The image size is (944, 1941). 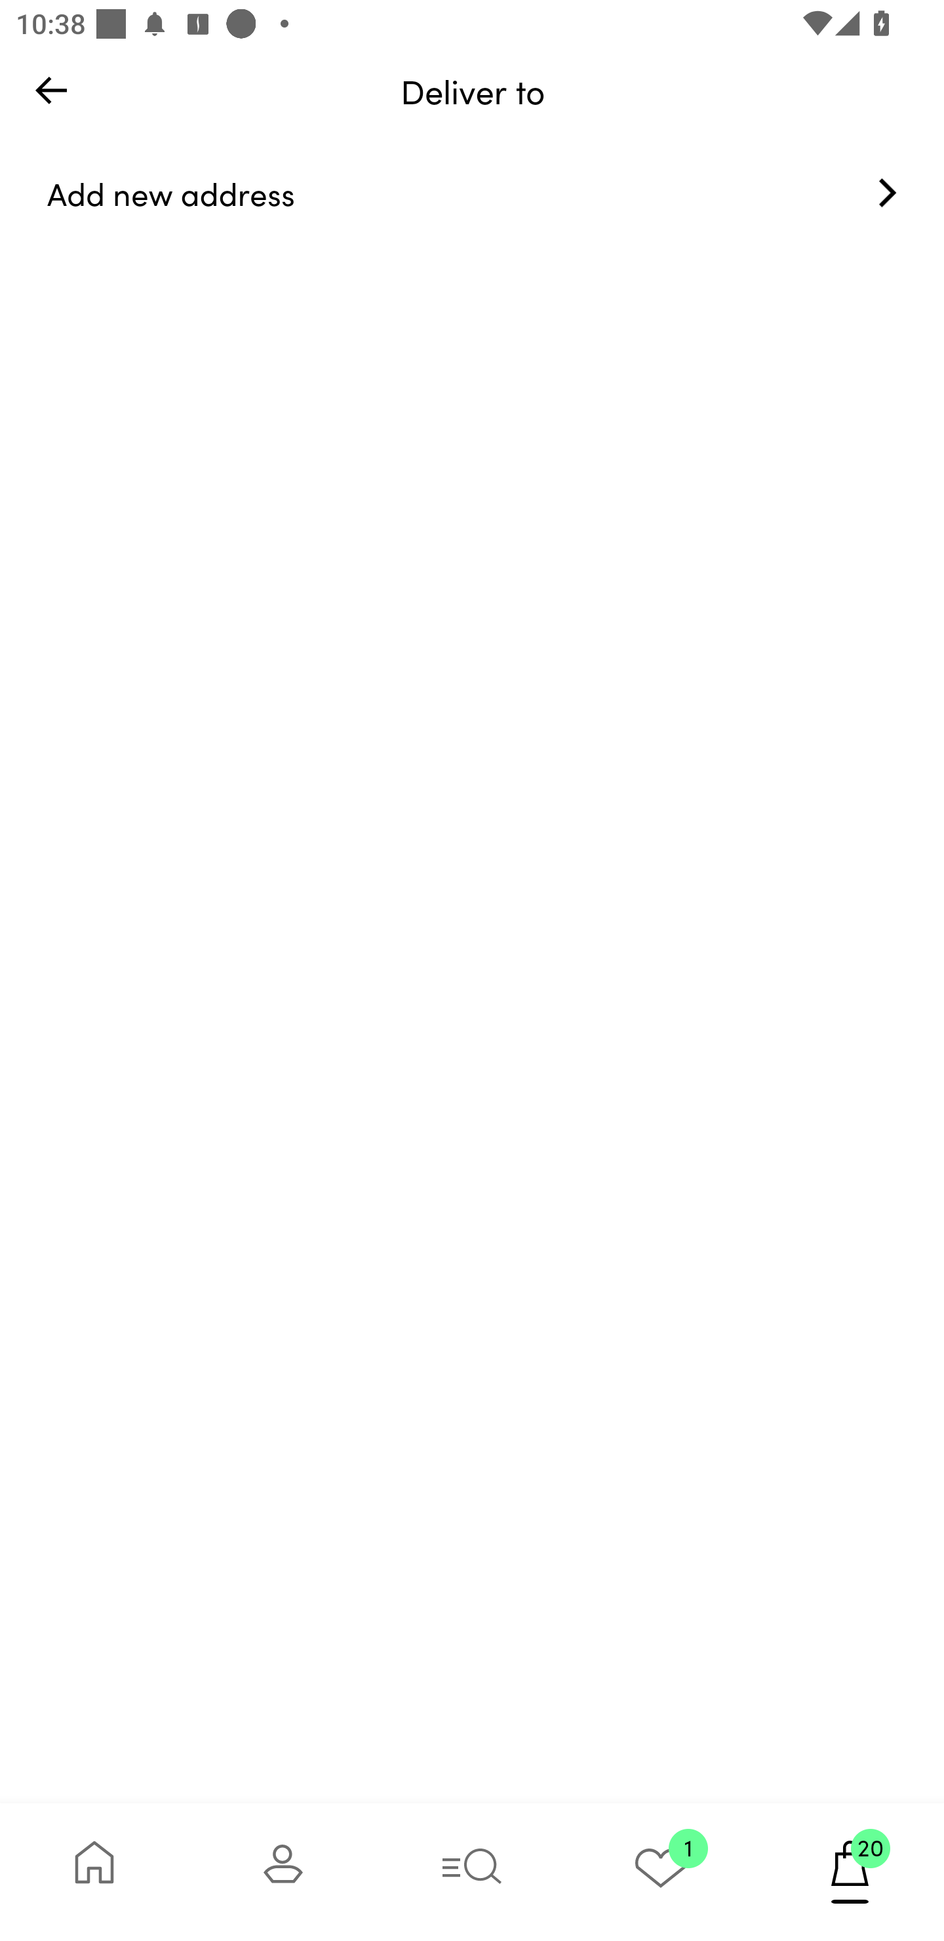 What do you see at coordinates (850, 1871) in the screenshot?
I see `20` at bounding box center [850, 1871].